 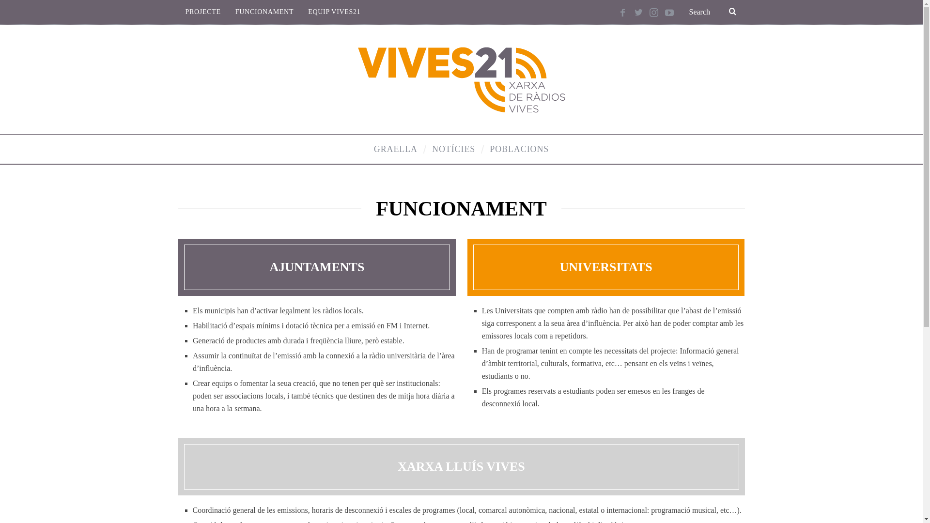 I want to click on PROJECTE, so click(x=203, y=12).